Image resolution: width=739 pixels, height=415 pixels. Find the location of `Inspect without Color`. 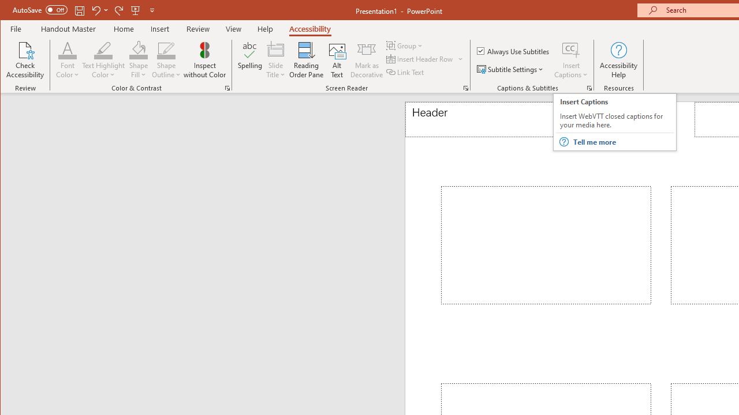

Inspect without Color is located at coordinates (205, 60).